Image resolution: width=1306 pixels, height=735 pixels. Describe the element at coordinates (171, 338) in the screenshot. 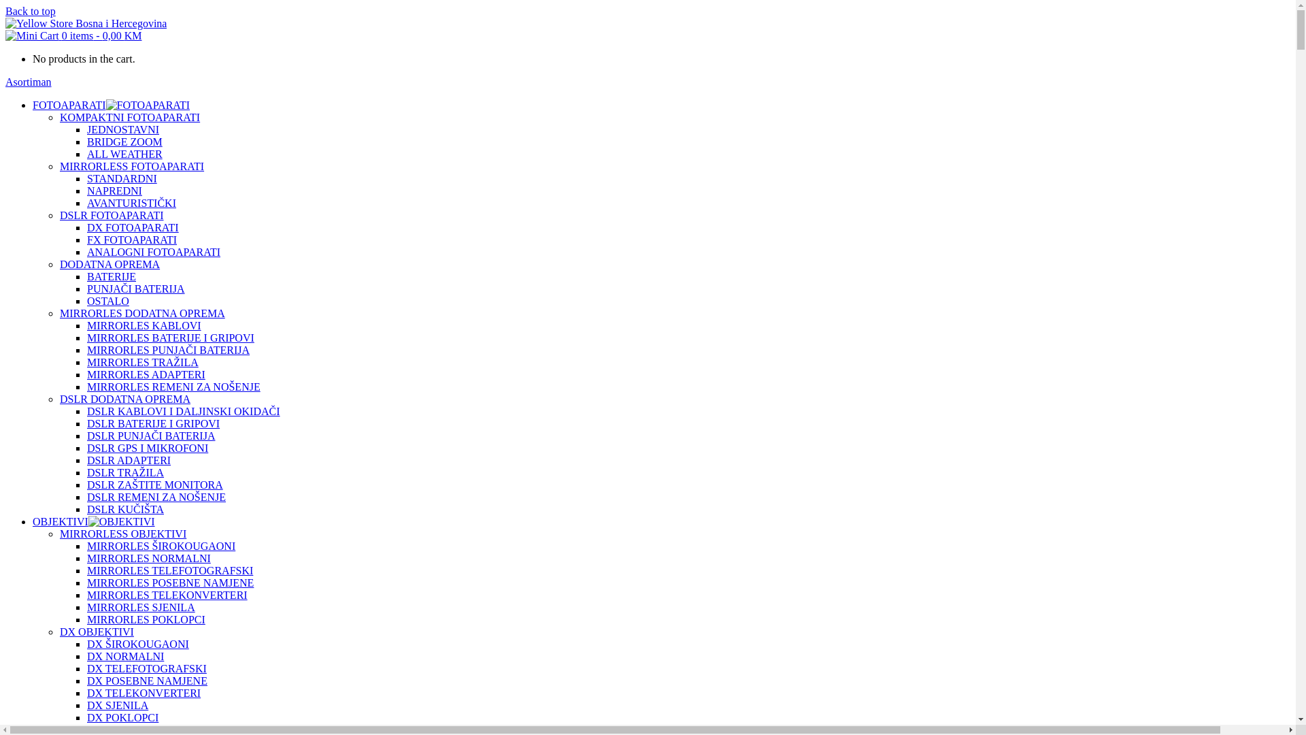

I see `MIRRORLES BATERIJE I GRIPOVI` at that location.